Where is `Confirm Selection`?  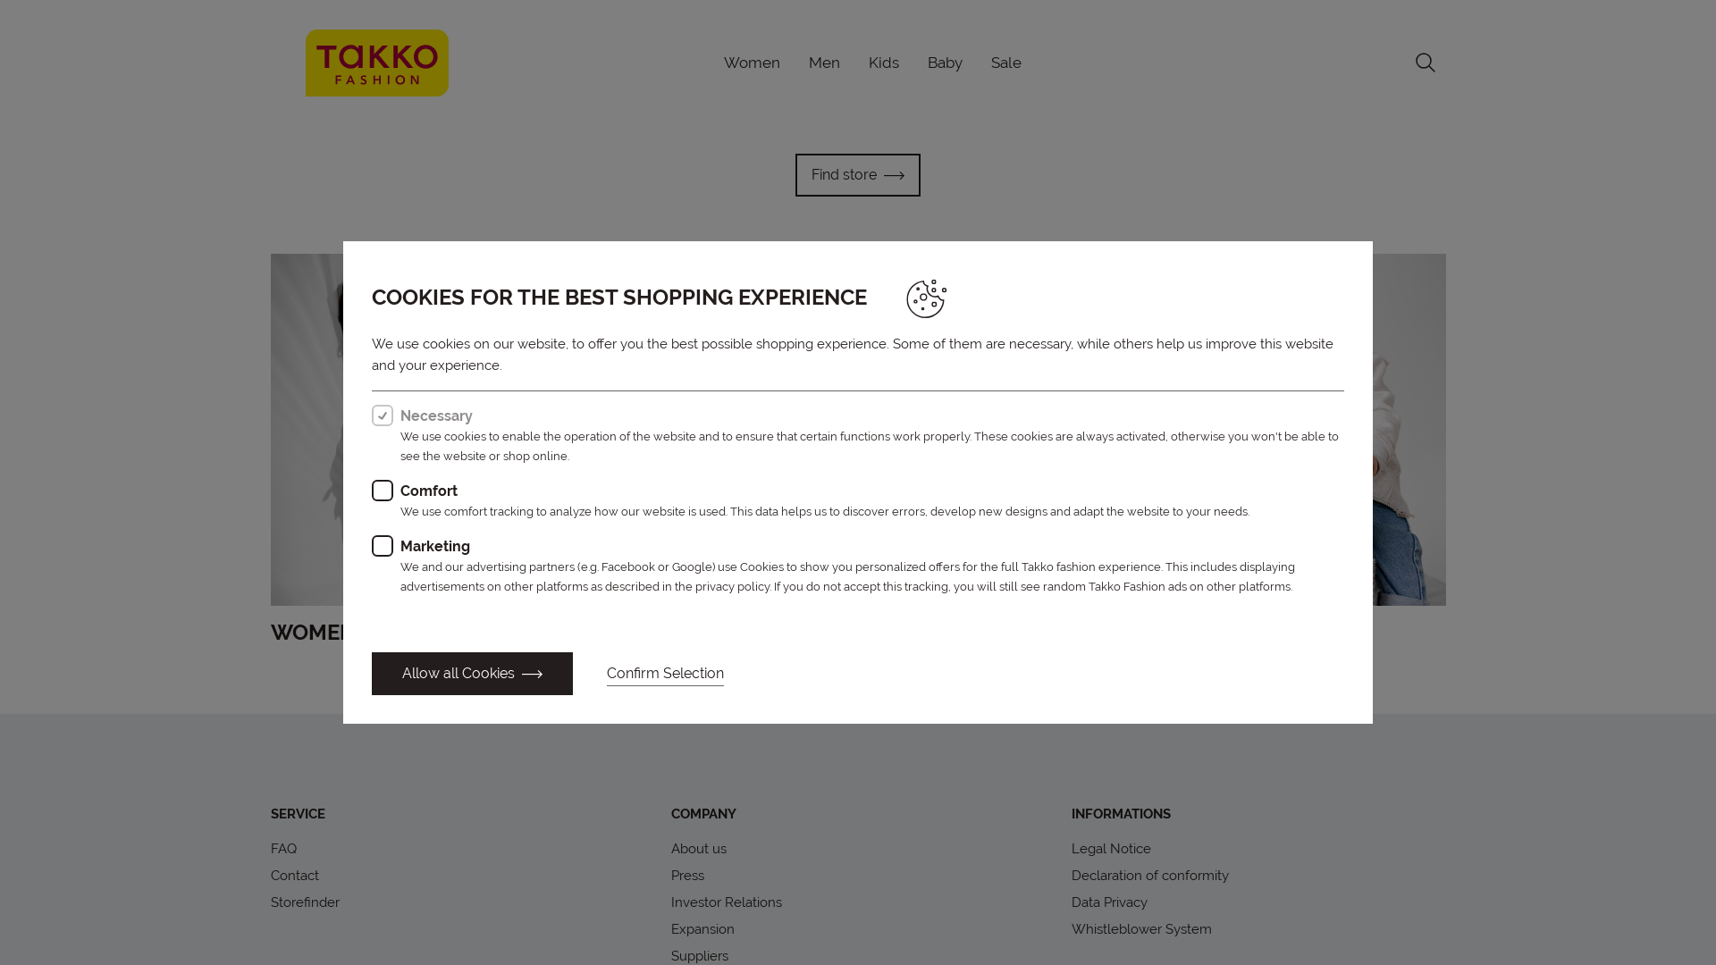 Confirm Selection is located at coordinates (665, 674).